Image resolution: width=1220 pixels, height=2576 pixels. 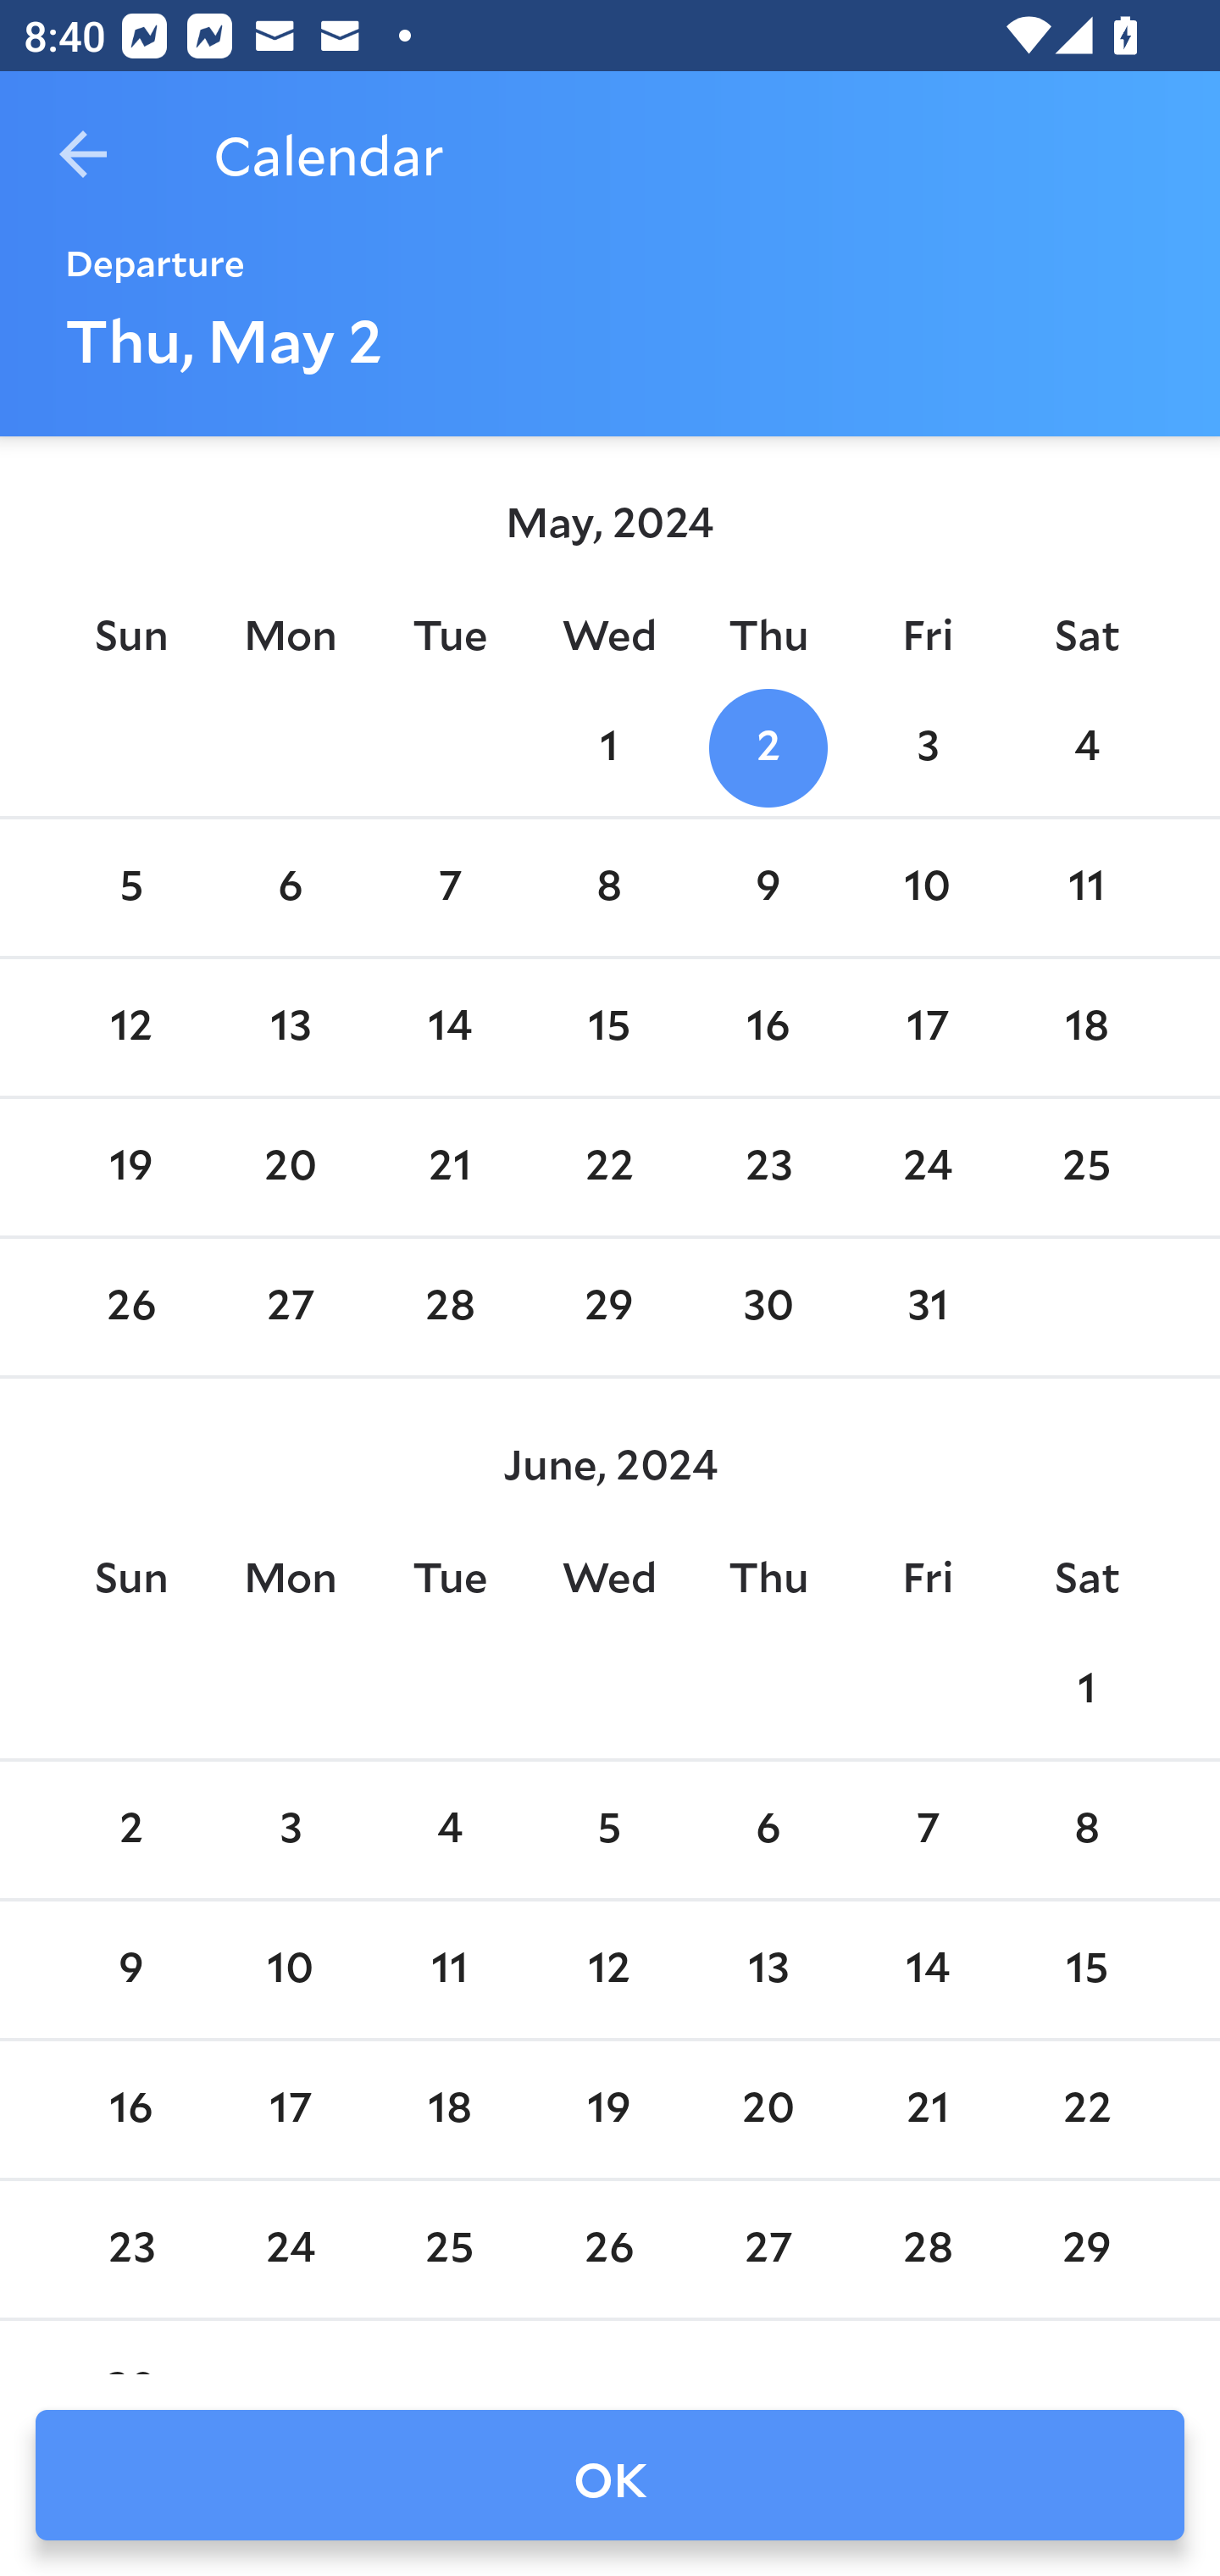 What do you see at coordinates (291, 2249) in the screenshot?
I see `24` at bounding box center [291, 2249].